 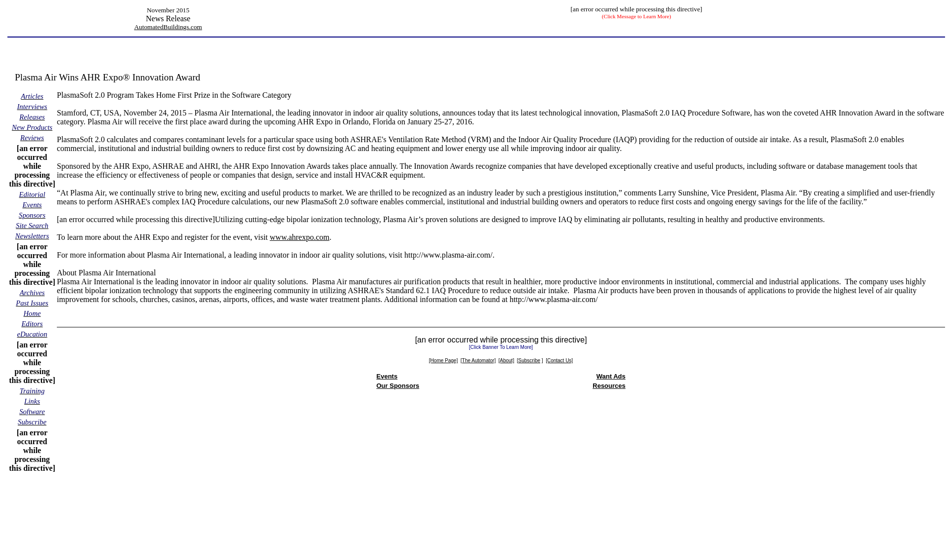 What do you see at coordinates (501, 417) in the screenshot?
I see `Advertisement` at bounding box center [501, 417].